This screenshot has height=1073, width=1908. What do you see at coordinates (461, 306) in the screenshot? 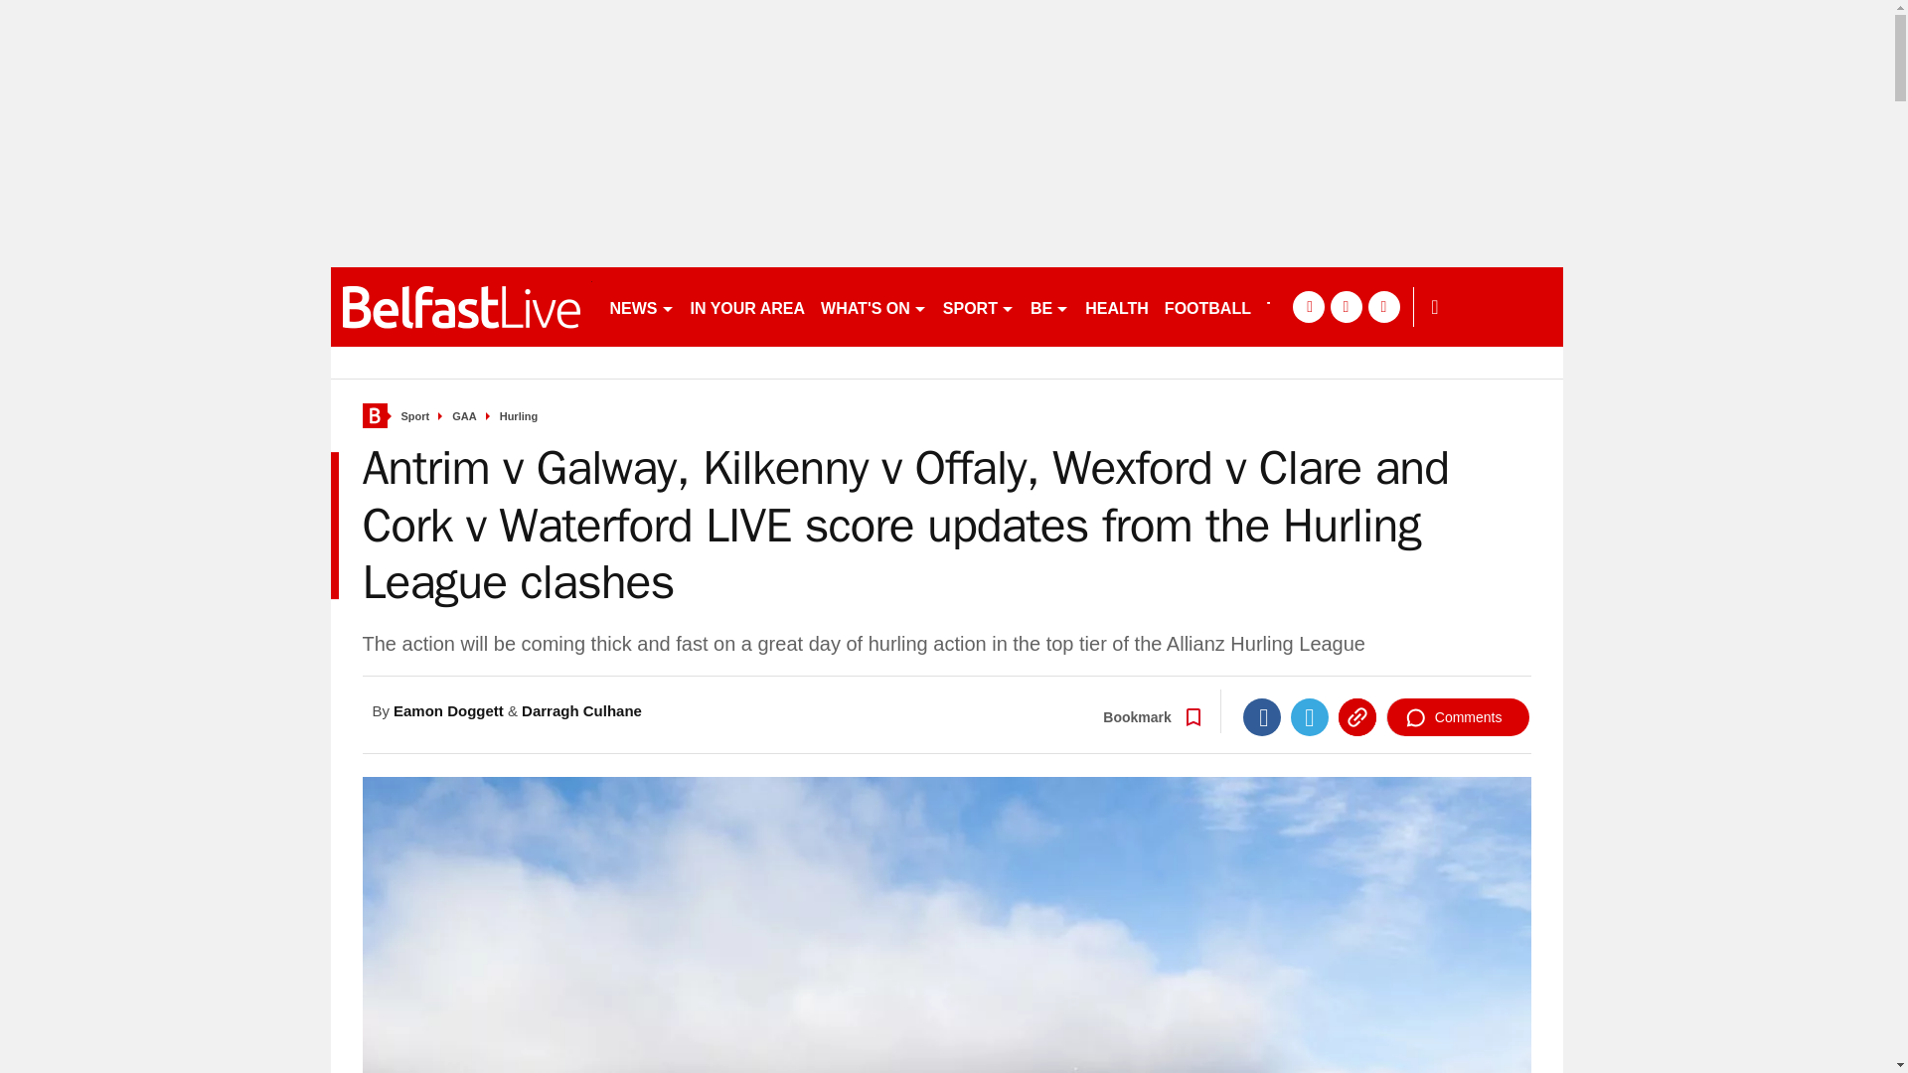
I see `belfastlive` at bounding box center [461, 306].